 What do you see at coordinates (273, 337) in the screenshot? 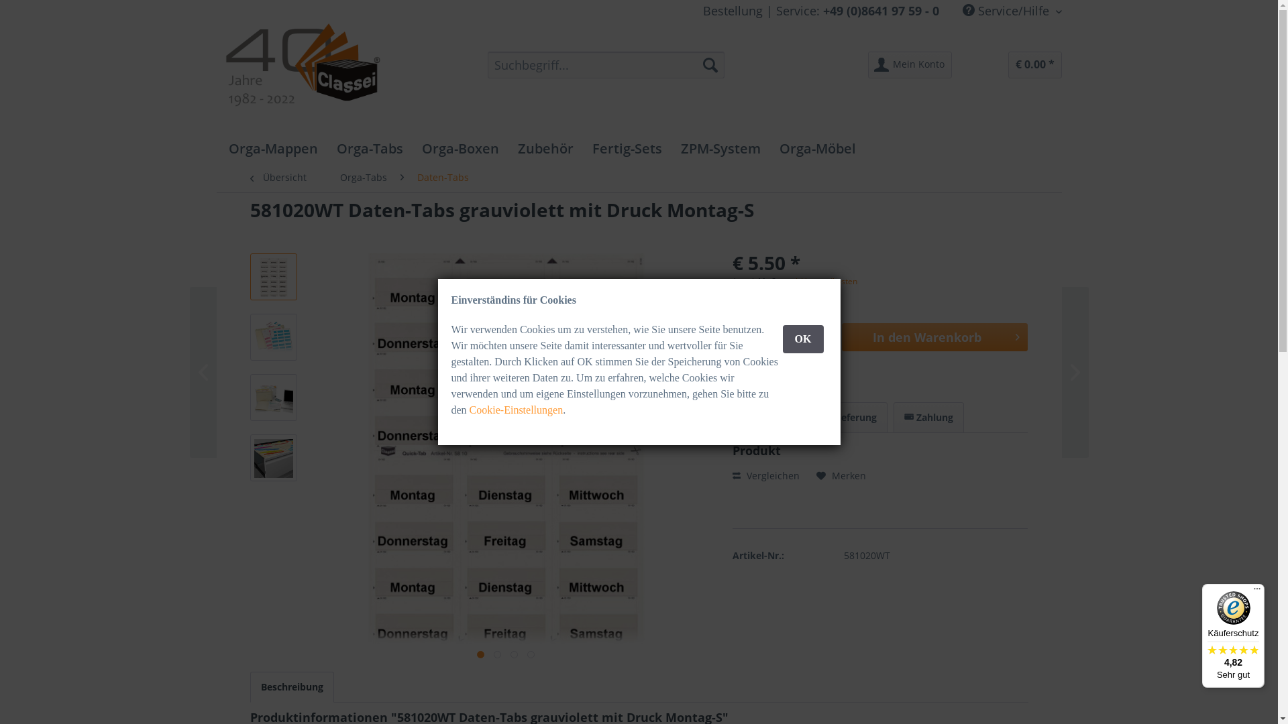
I see `Vorschau: 581020WT Daten-Tabs grauviolett mit Druck Montag-S` at bounding box center [273, 337].